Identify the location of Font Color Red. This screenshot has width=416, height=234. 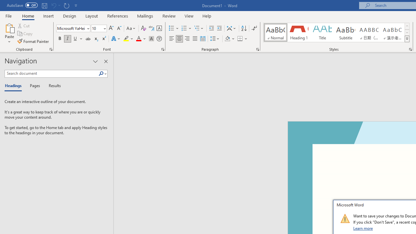
(138, 39).